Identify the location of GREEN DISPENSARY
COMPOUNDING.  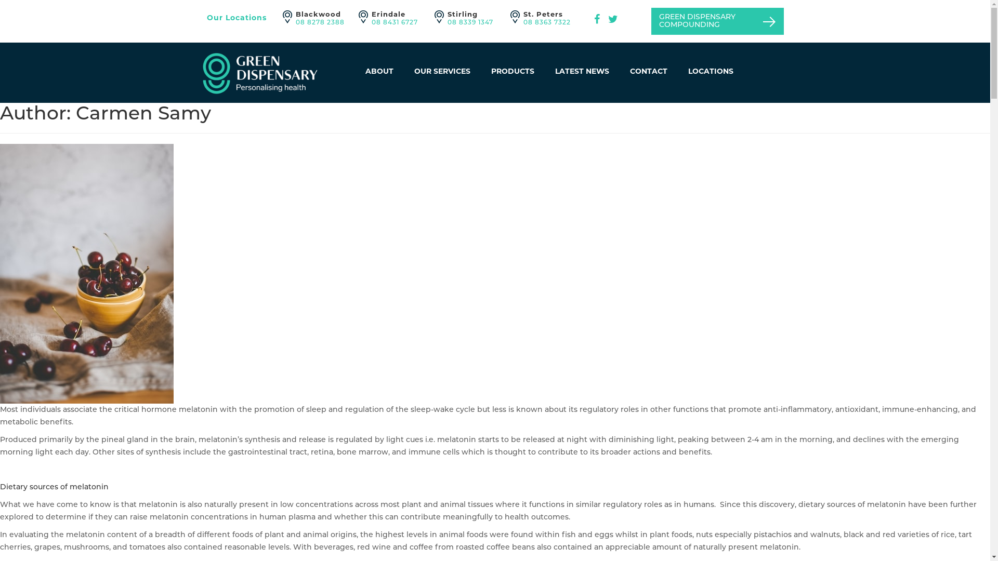
(717, 21).